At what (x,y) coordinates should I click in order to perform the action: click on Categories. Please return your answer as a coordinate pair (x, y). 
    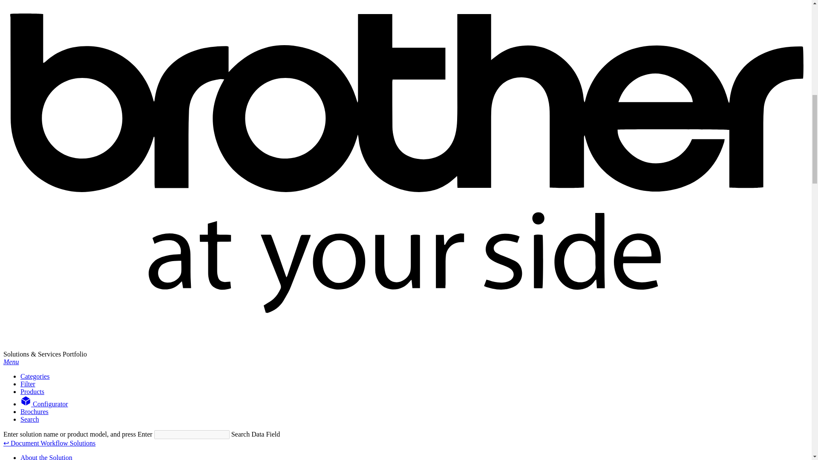
    Looking at the image, I should click on (35, 376).